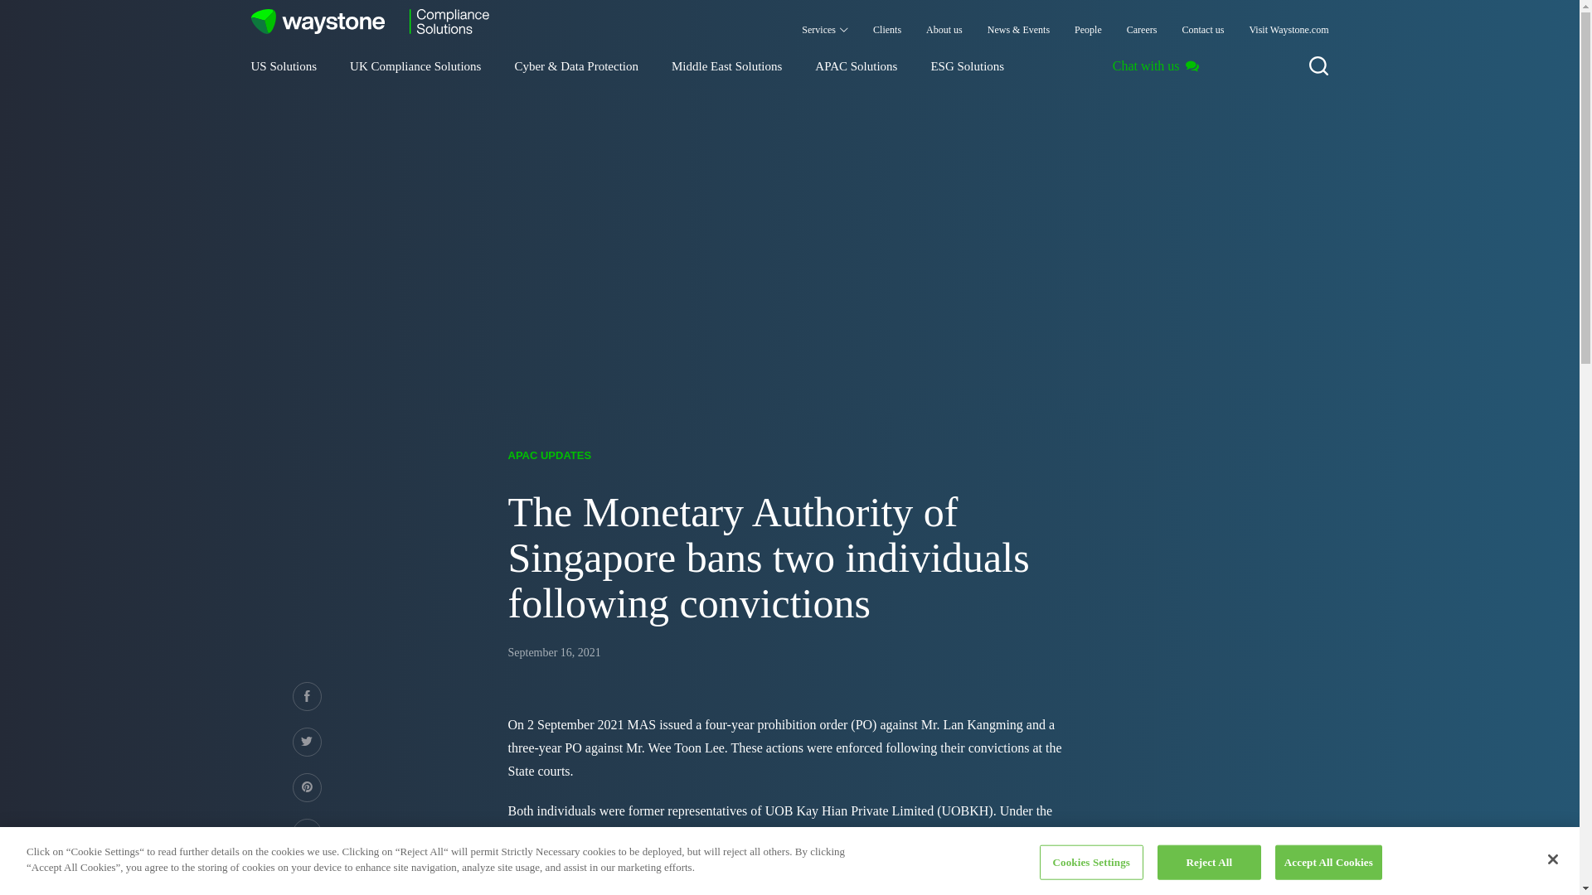  I want to click on People, so click(1088, 22).